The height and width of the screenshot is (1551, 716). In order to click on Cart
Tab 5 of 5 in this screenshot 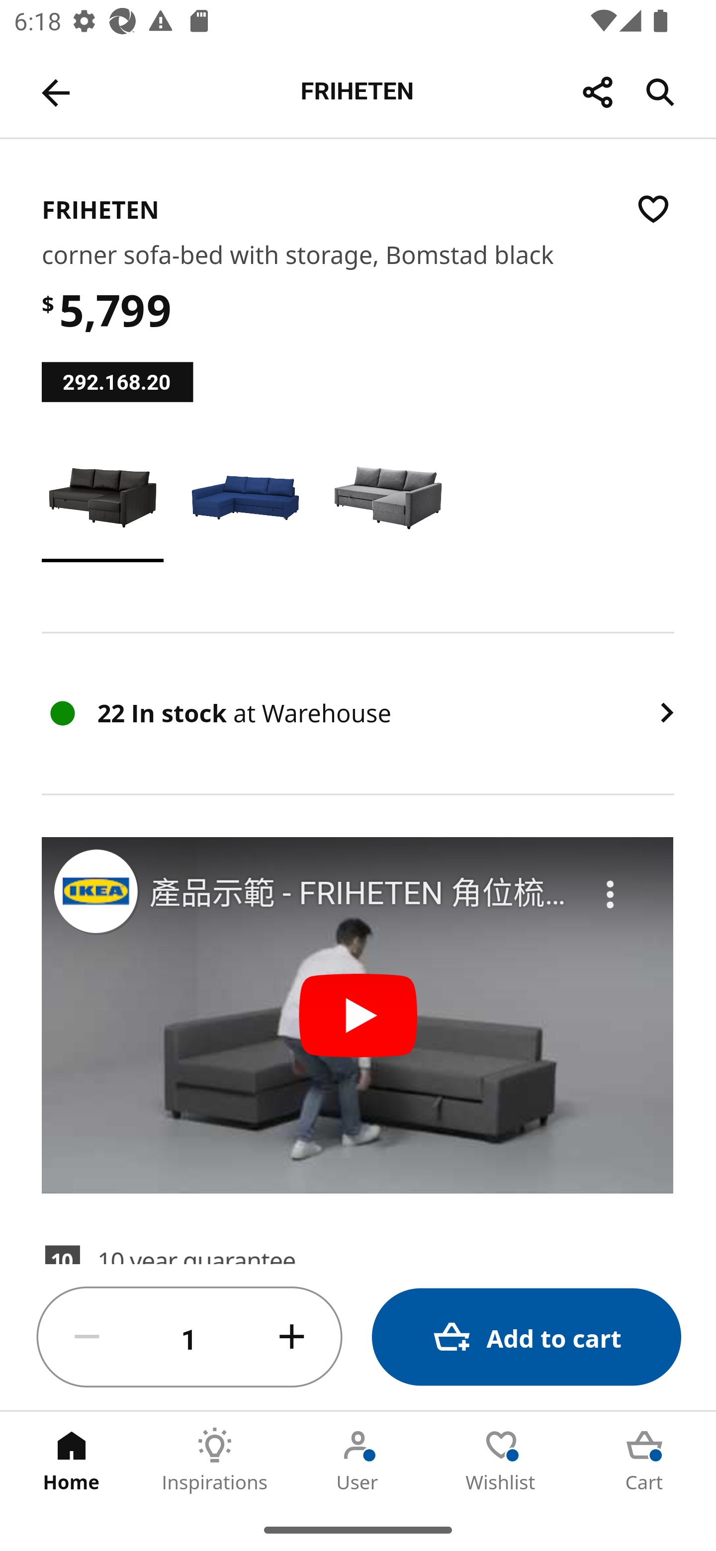, I will do `click(644, 1460)`.